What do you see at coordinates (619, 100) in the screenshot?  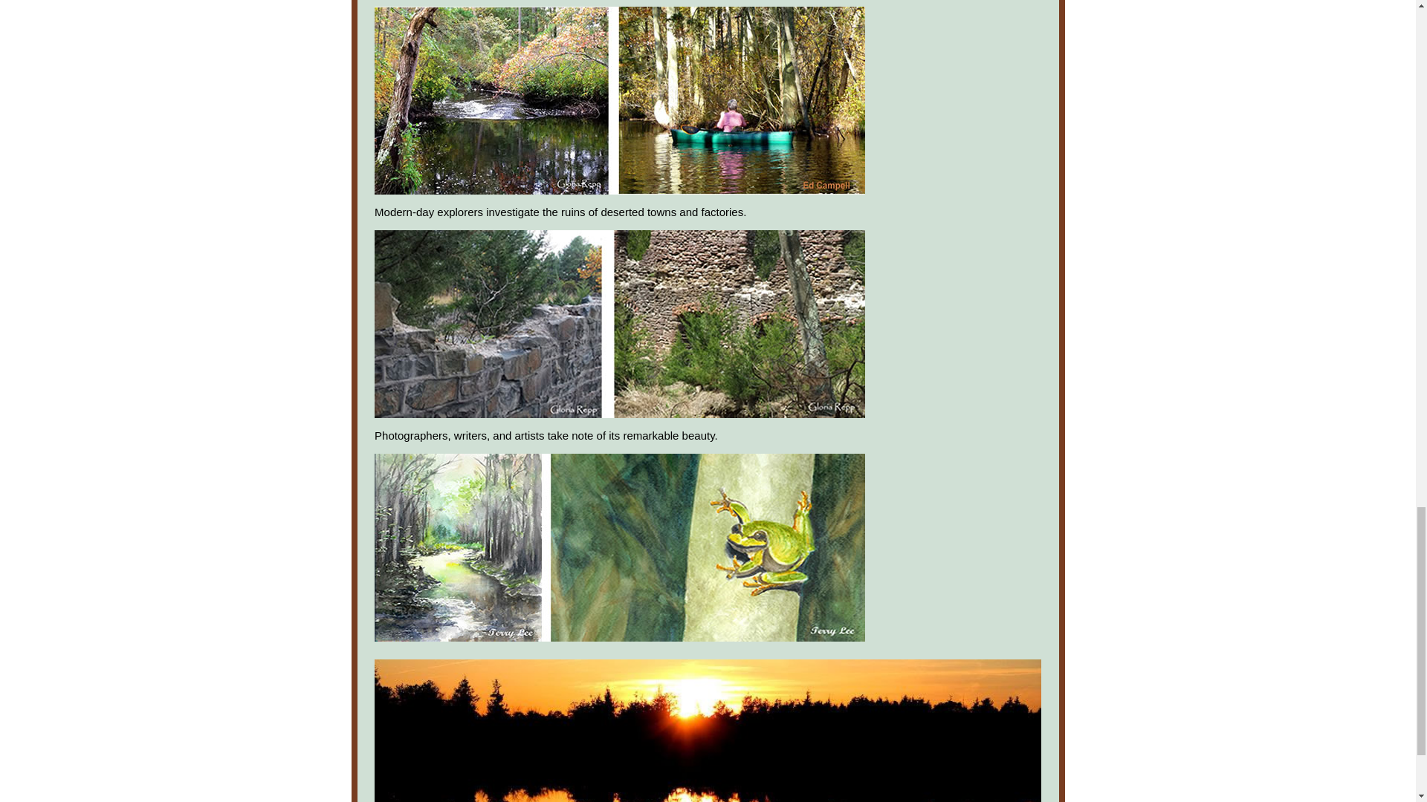 I see `canoeists-kayakers` at bounding box center [619, 100].